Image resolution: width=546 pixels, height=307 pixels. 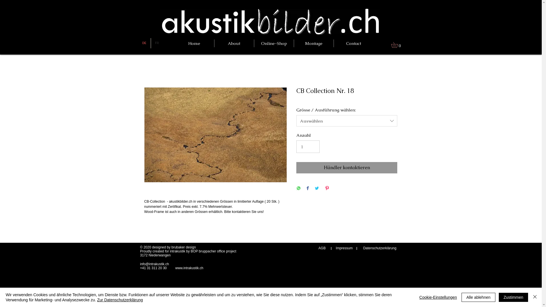 I want to click on About, so click(x=234, y=43).